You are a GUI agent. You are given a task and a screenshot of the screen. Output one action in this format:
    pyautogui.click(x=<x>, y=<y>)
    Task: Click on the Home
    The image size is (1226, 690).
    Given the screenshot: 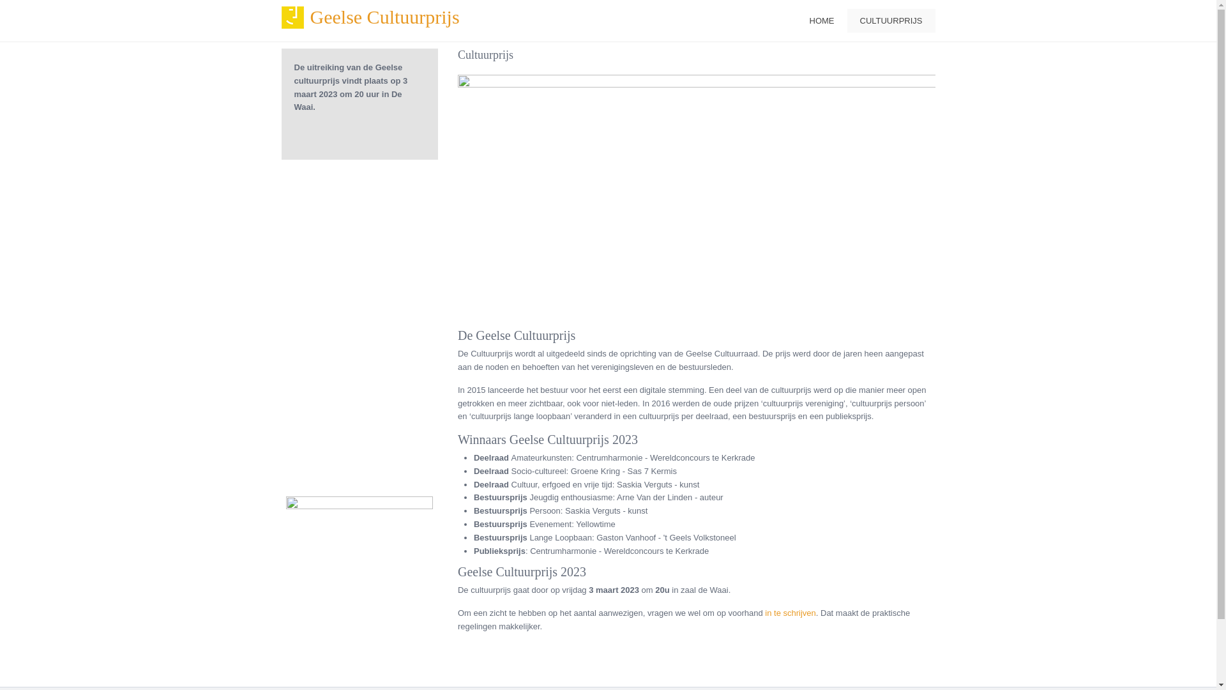 What is the action you would take?
    pyautogui.click(x=292, y=18)
    